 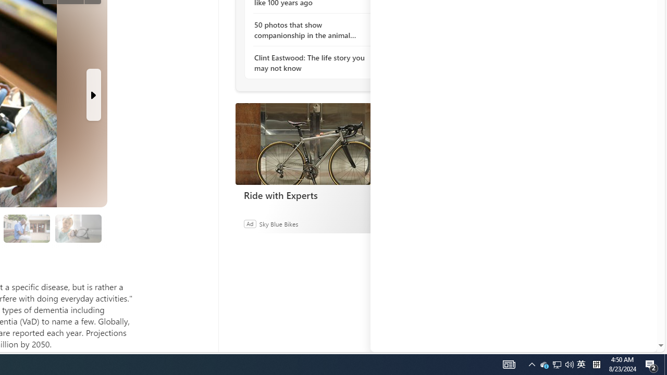 I want to click on Misplacing things and losing the ability to retrace steps, so click(x=78, y=229).